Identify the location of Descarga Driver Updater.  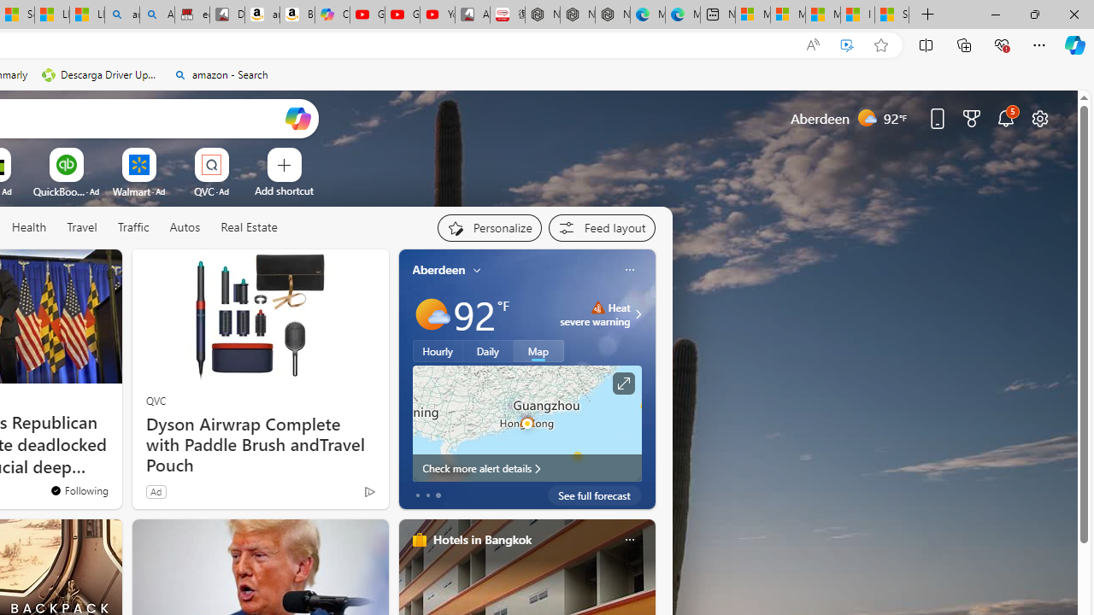
(101, 75).